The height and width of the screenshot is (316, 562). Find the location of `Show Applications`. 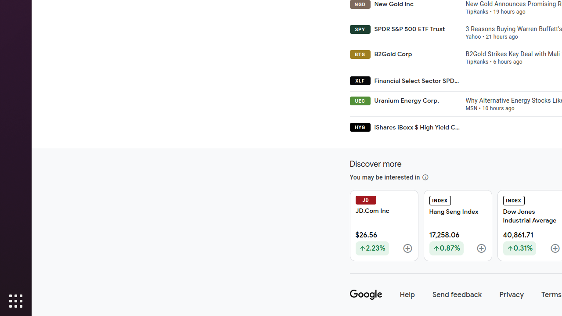

Show Applications is located at coordinates (16, 301).